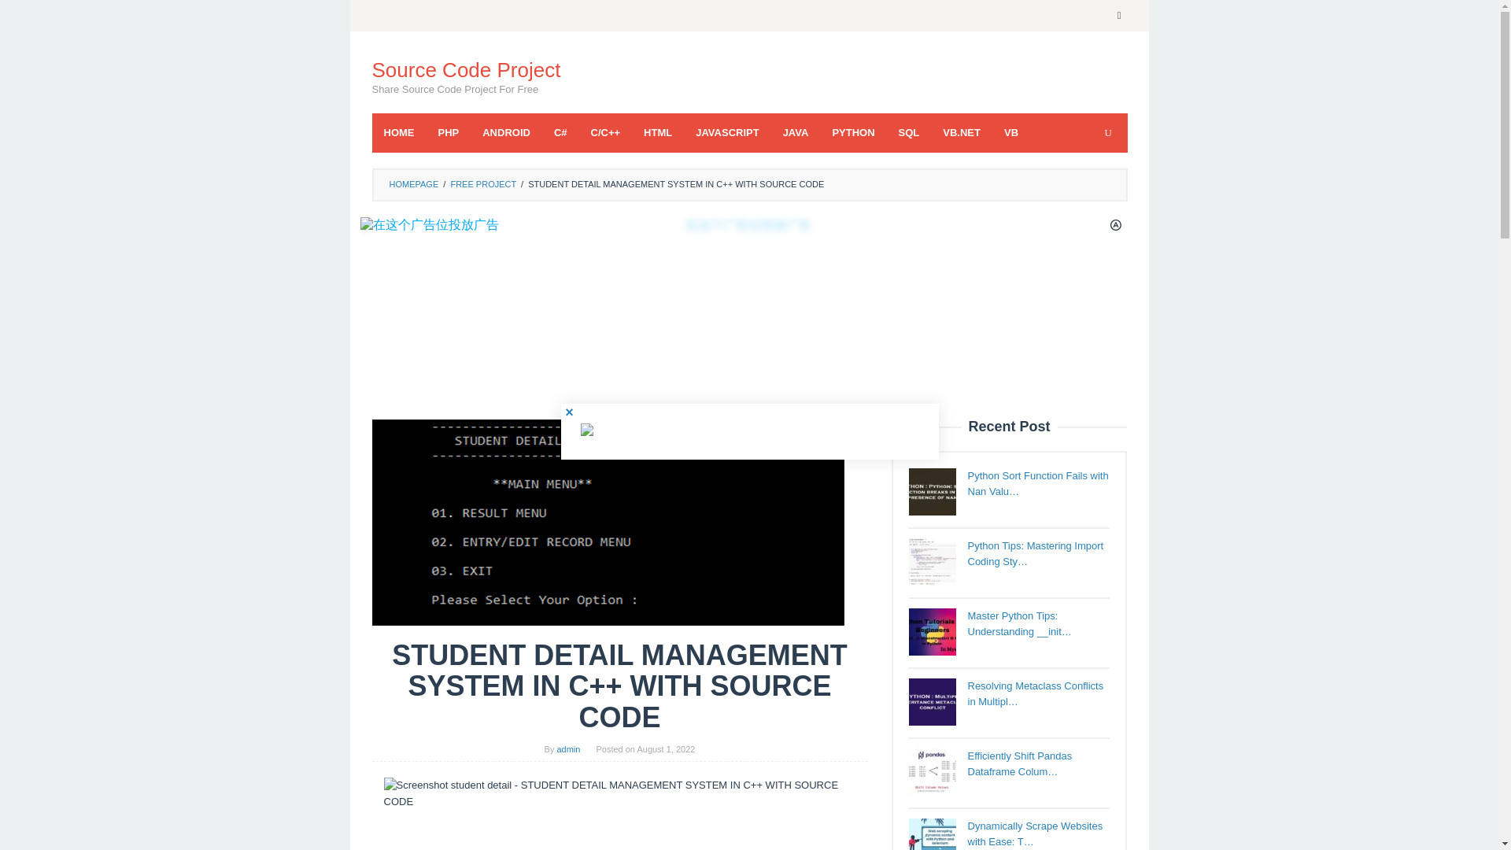 Image resolution: width=1511 pixels, height=850 pixels. Describe the element at coordinates (853, 132) in the screenshot. I see `PYTHON` at that location.